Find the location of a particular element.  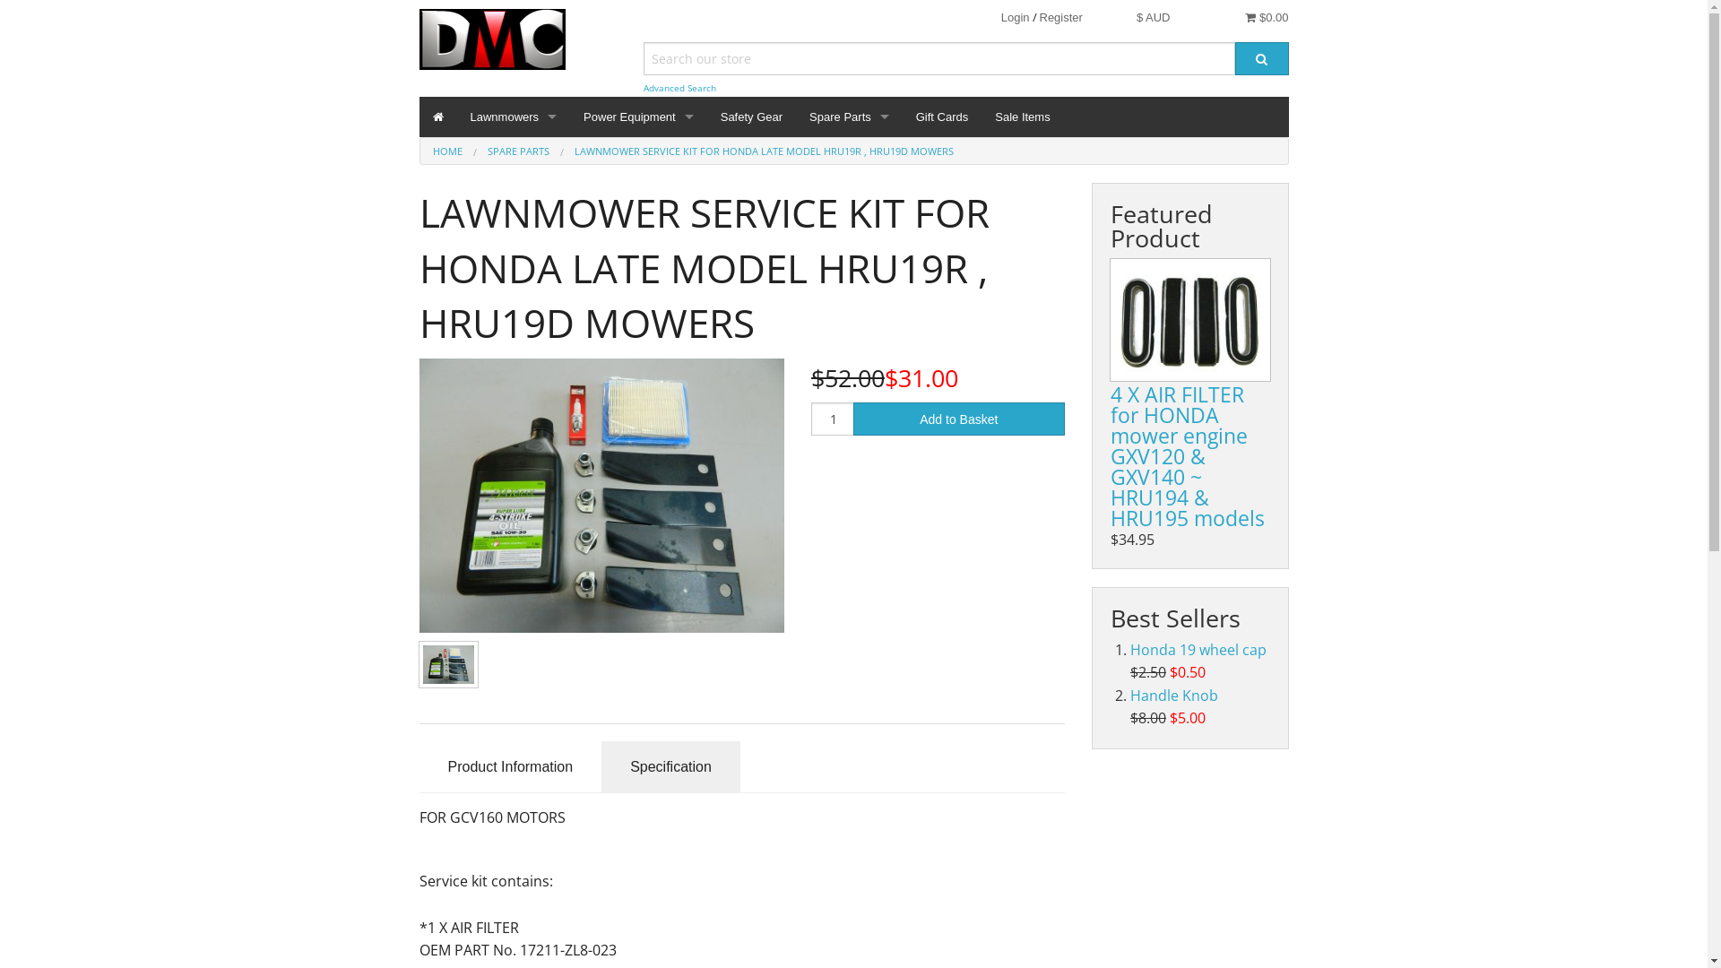

Login is located at coordinates (1016, 18).